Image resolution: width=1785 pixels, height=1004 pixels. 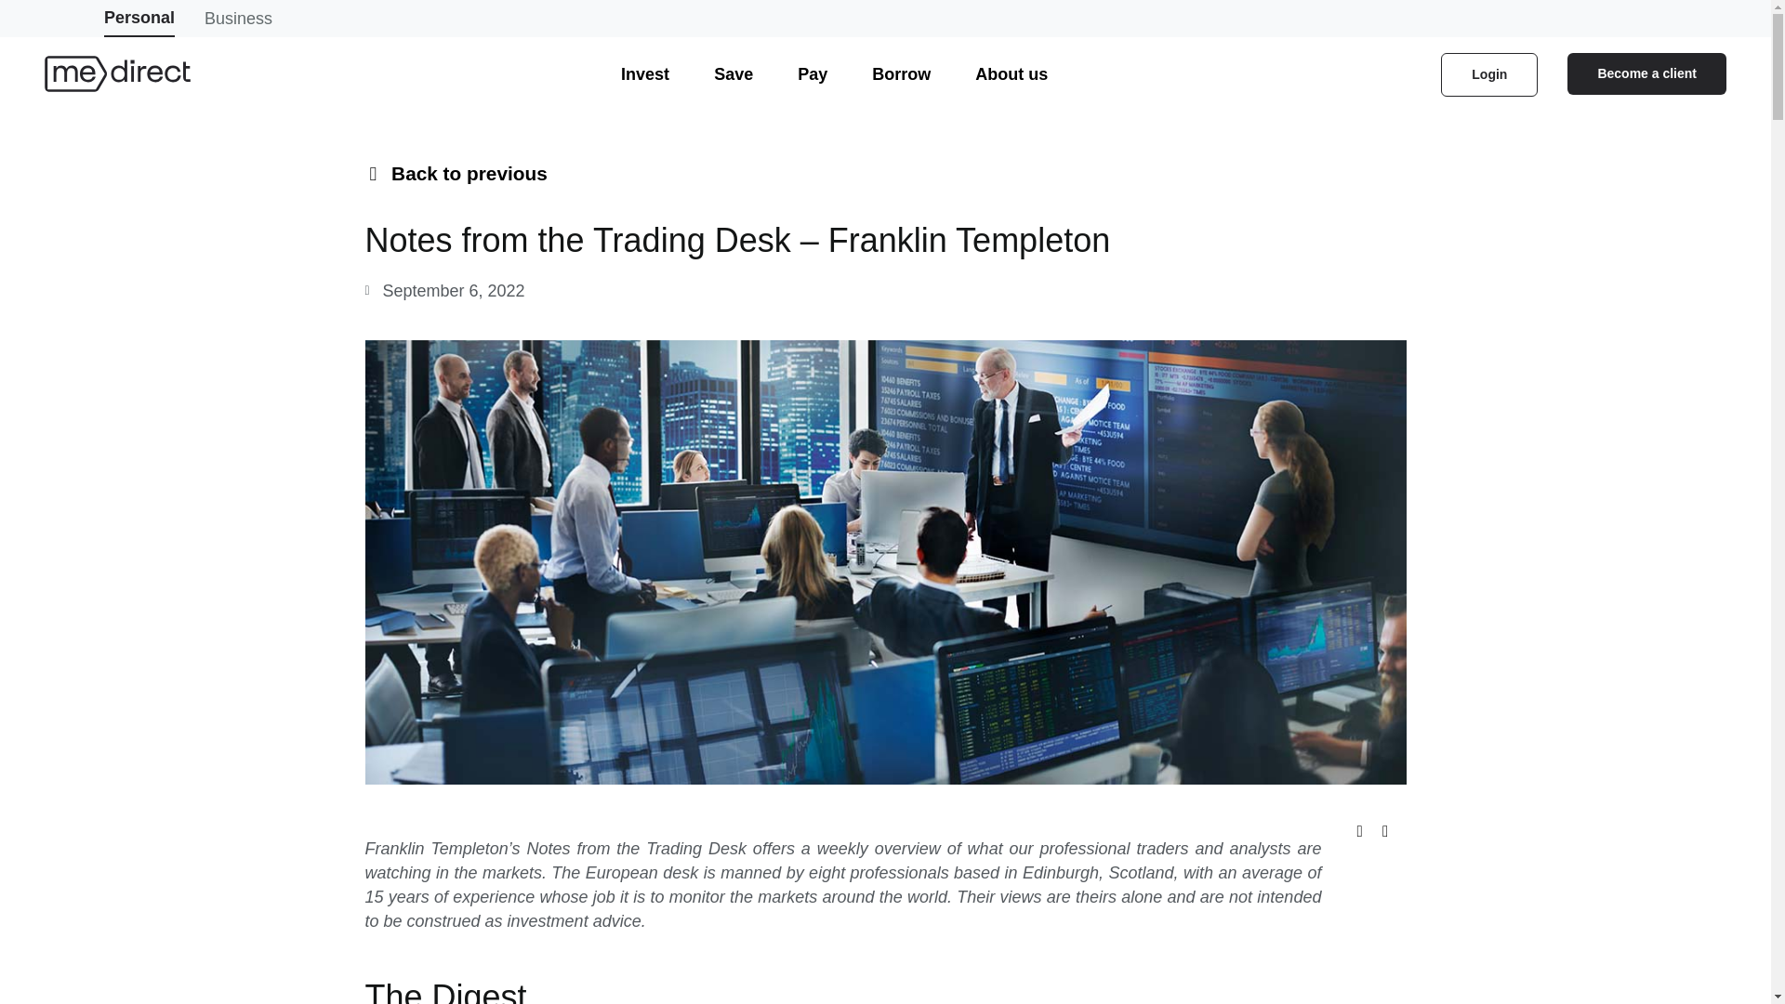 I want to click on Borrow, so click(x=901, y=74).